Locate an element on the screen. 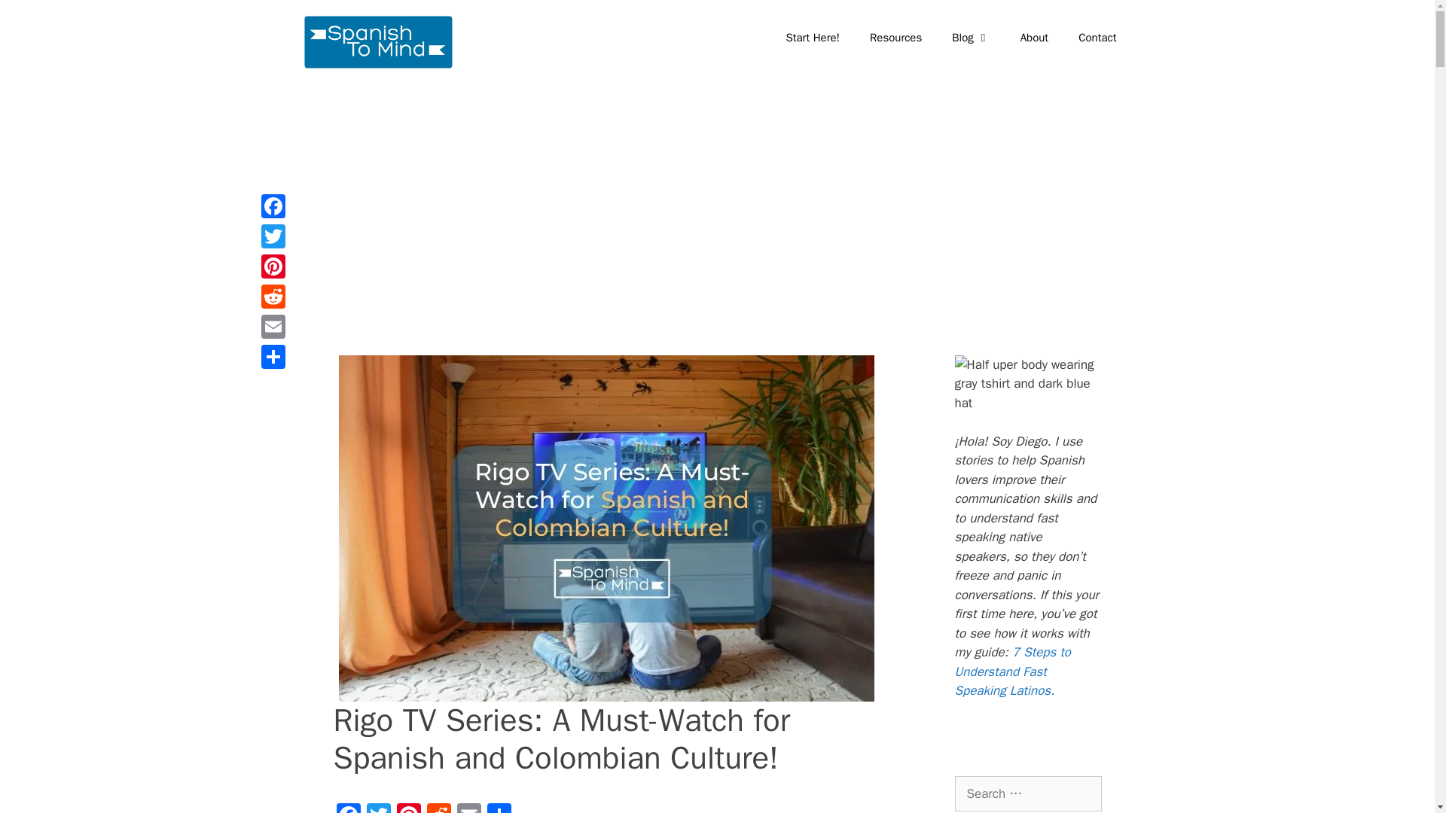 Image resolution: width=1446 pixels, height=813 pixels. Facebook is located at coordinates (347, 808).